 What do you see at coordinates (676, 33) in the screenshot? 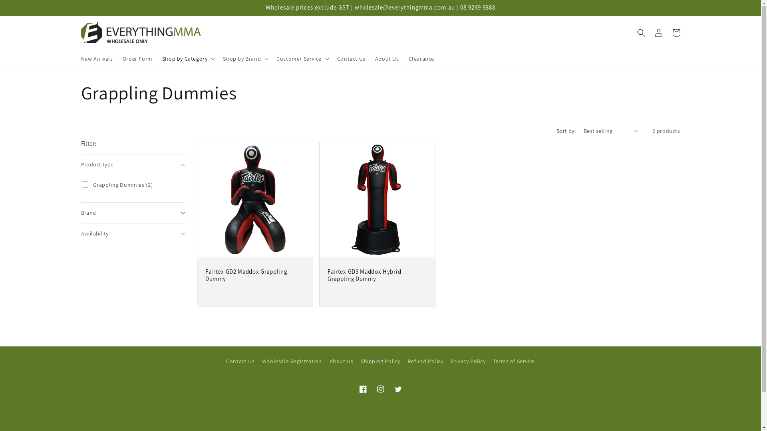
I see `Cart` at bounding box center [676, 33].